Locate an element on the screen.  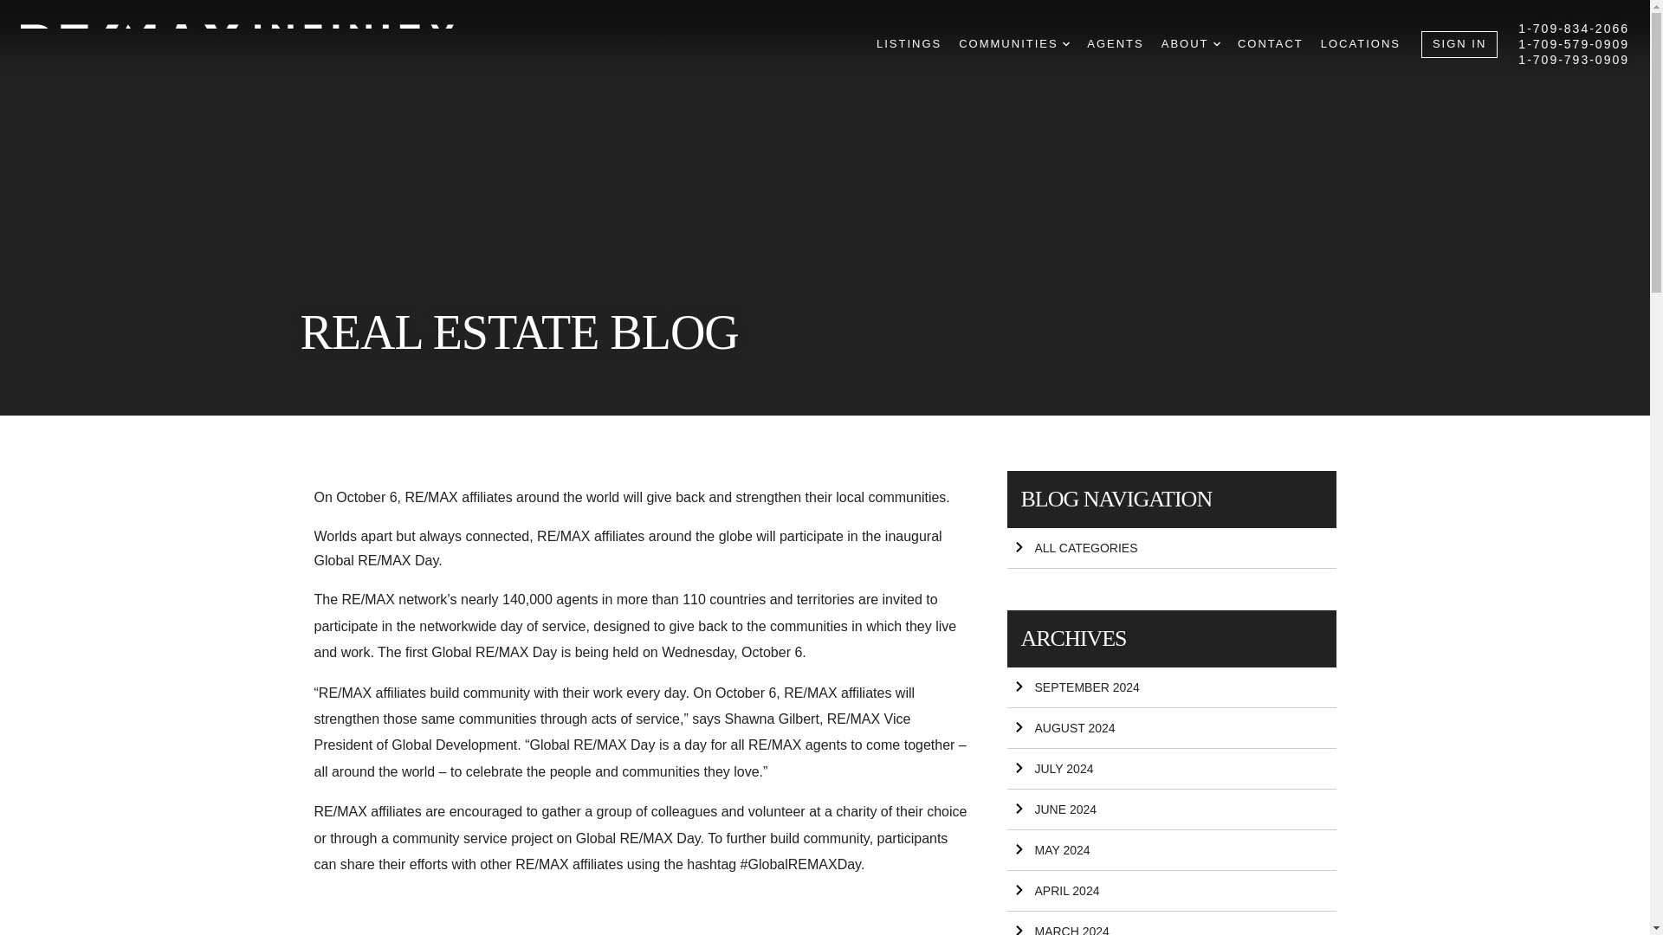
SIGN IN is located at coordinates (1459, 43).